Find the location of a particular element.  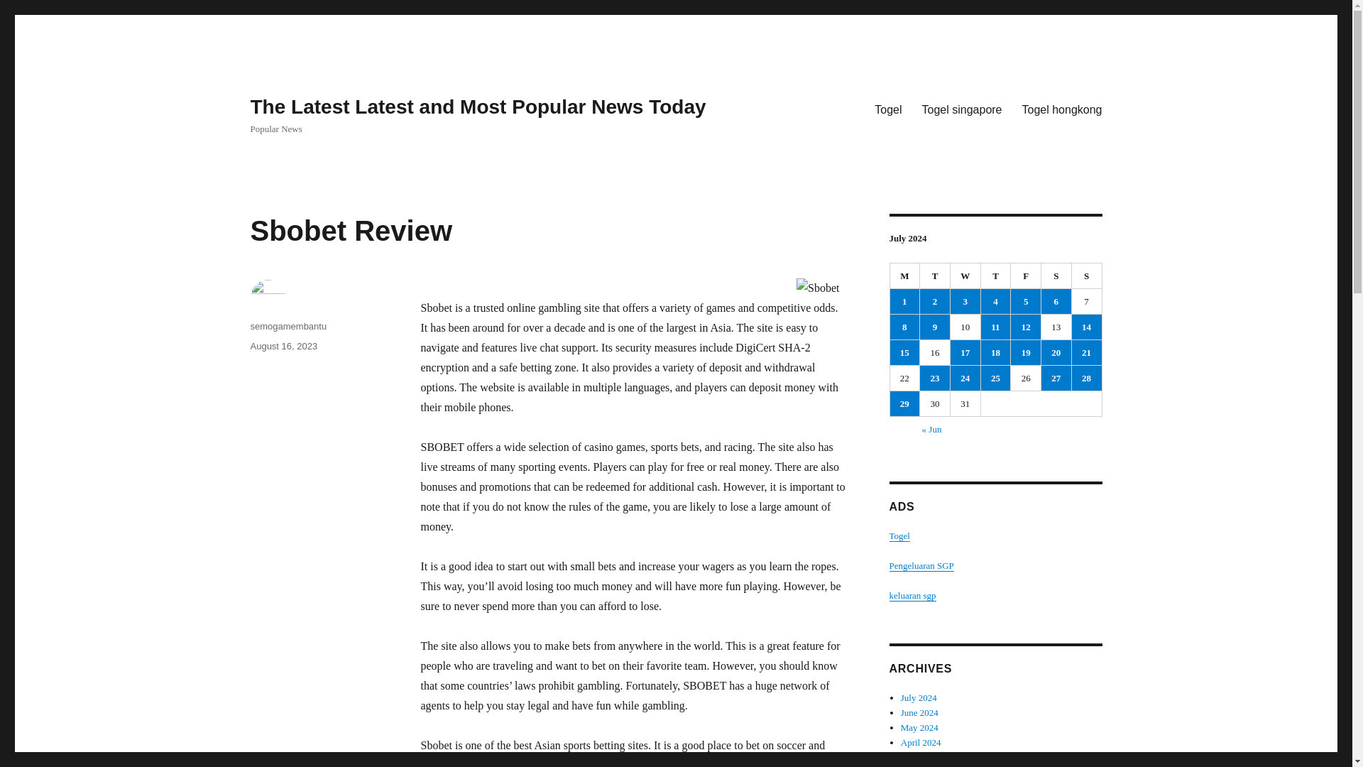

14 is located at coordinates (1086, 327).